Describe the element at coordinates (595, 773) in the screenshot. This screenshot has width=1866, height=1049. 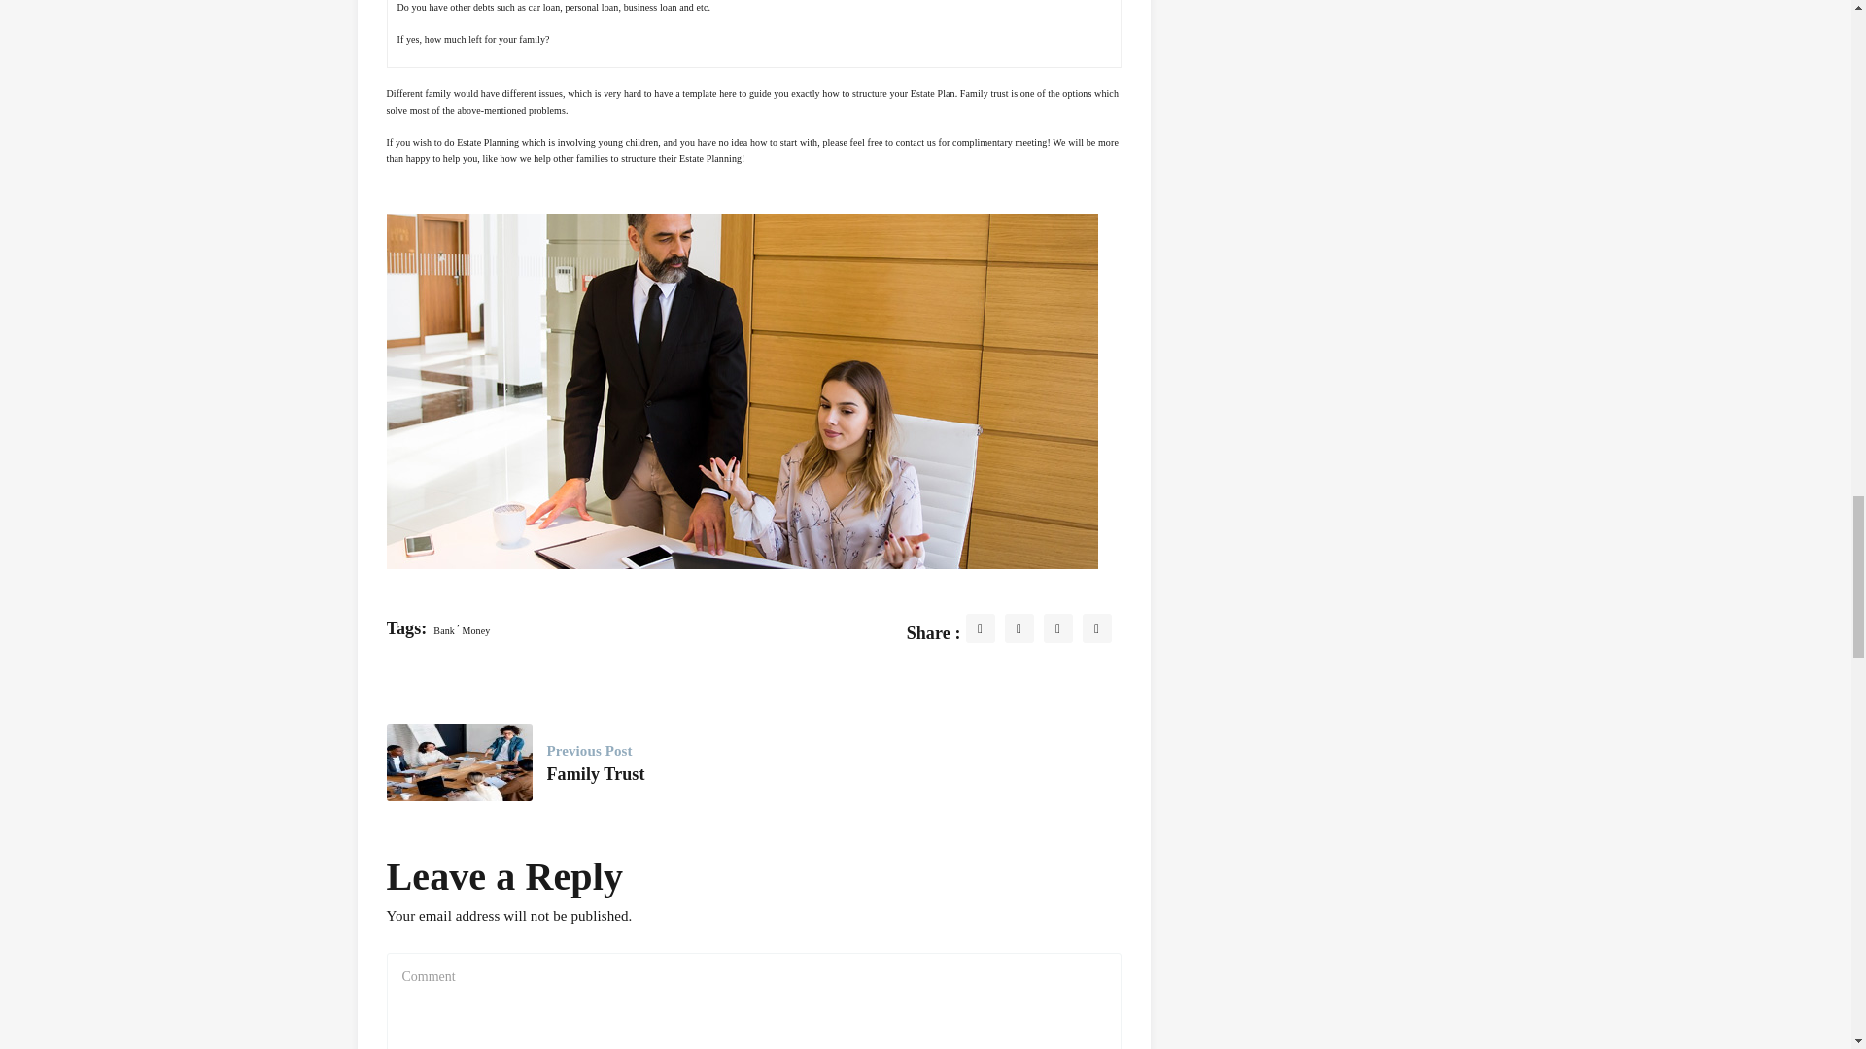
I see `Family Trust` at that location.